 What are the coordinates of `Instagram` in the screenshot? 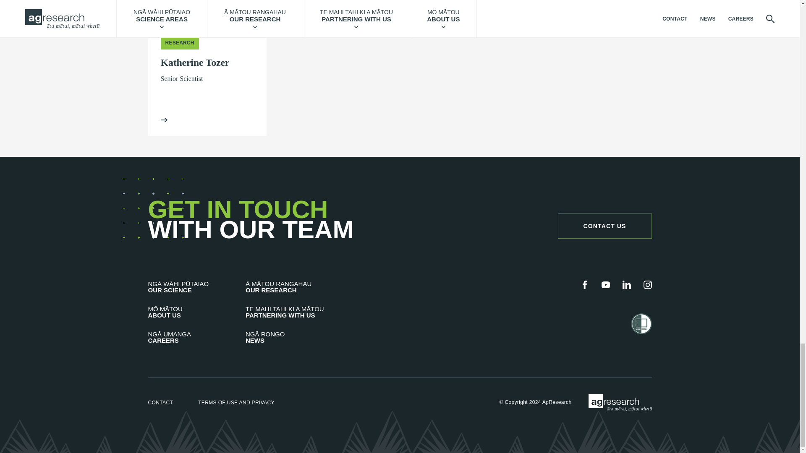 It's located at (647, 284).